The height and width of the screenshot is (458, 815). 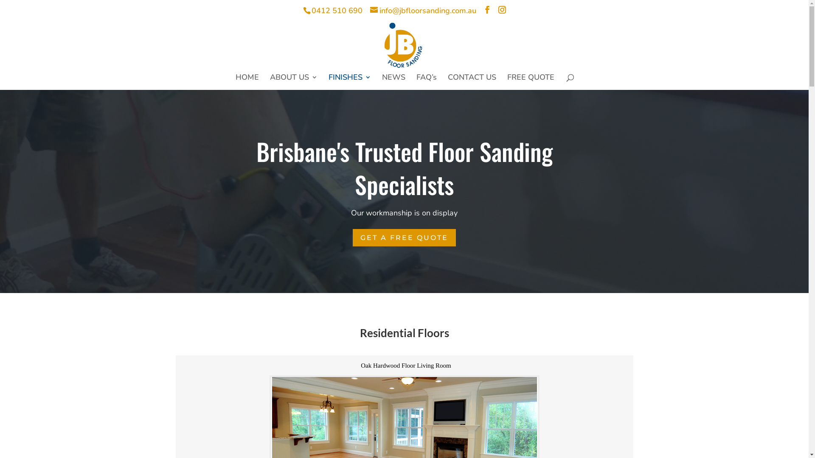 What do you see at coordinates (247, 82) in the screenshot?
I see `HOME` at bounding box center [247, 82].